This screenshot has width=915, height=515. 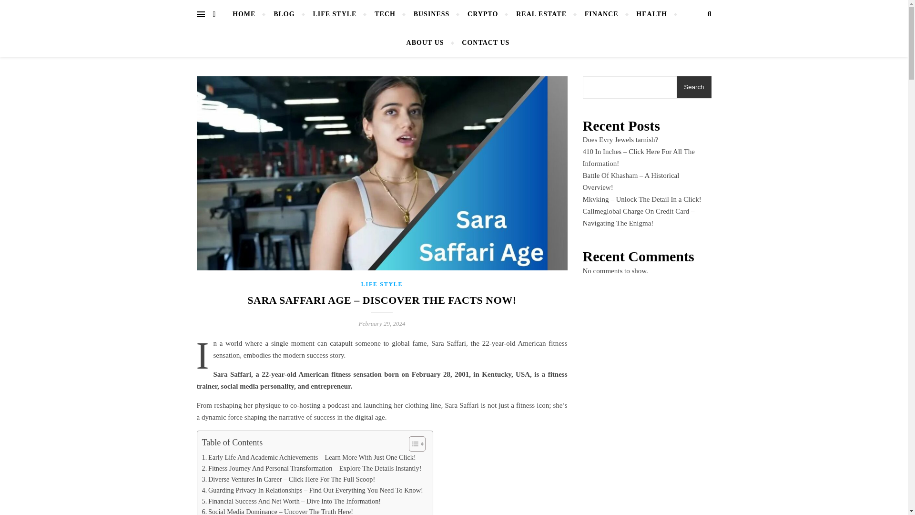 I want to click on TECH, so click(x=385, y=14).